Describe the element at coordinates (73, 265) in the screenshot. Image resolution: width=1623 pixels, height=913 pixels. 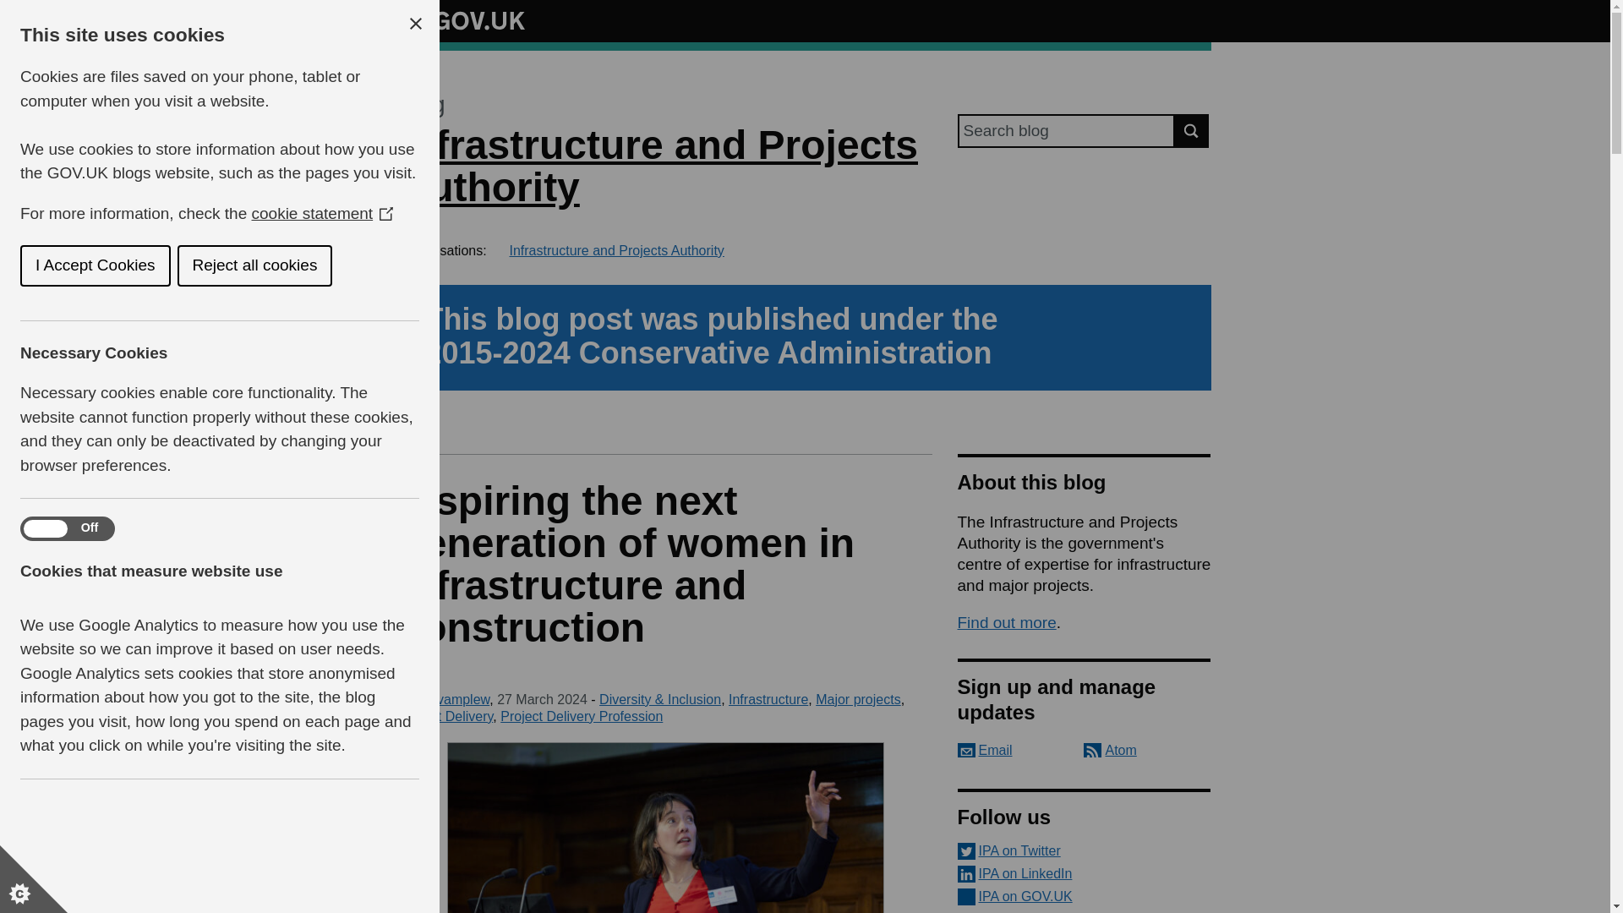
I see `Reject all cookies` at that location.